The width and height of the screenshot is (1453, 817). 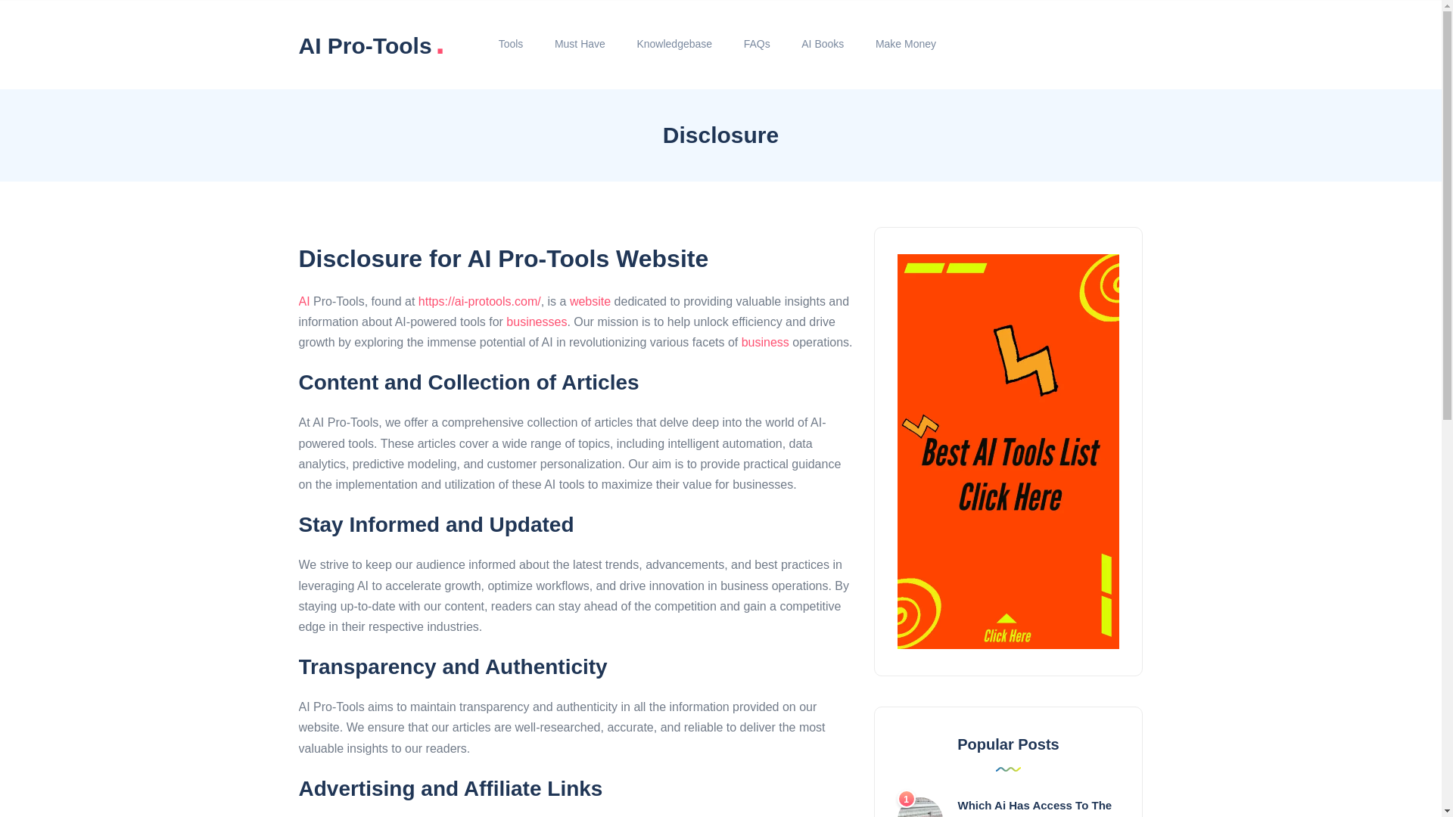 I want to click on website, so click(x=590, y=301).